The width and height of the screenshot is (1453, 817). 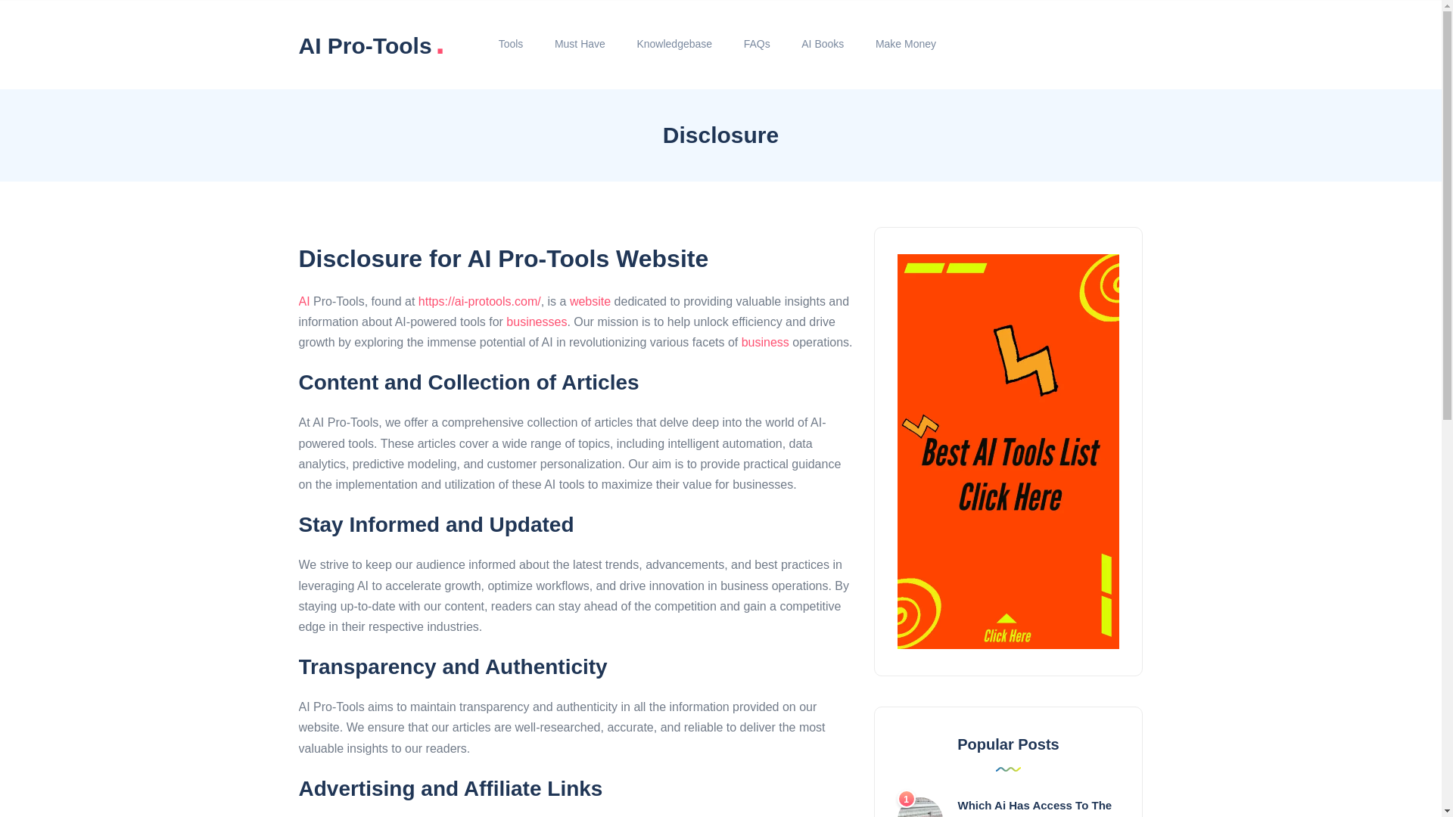 I want to click on website, so click(x=590, y=301).